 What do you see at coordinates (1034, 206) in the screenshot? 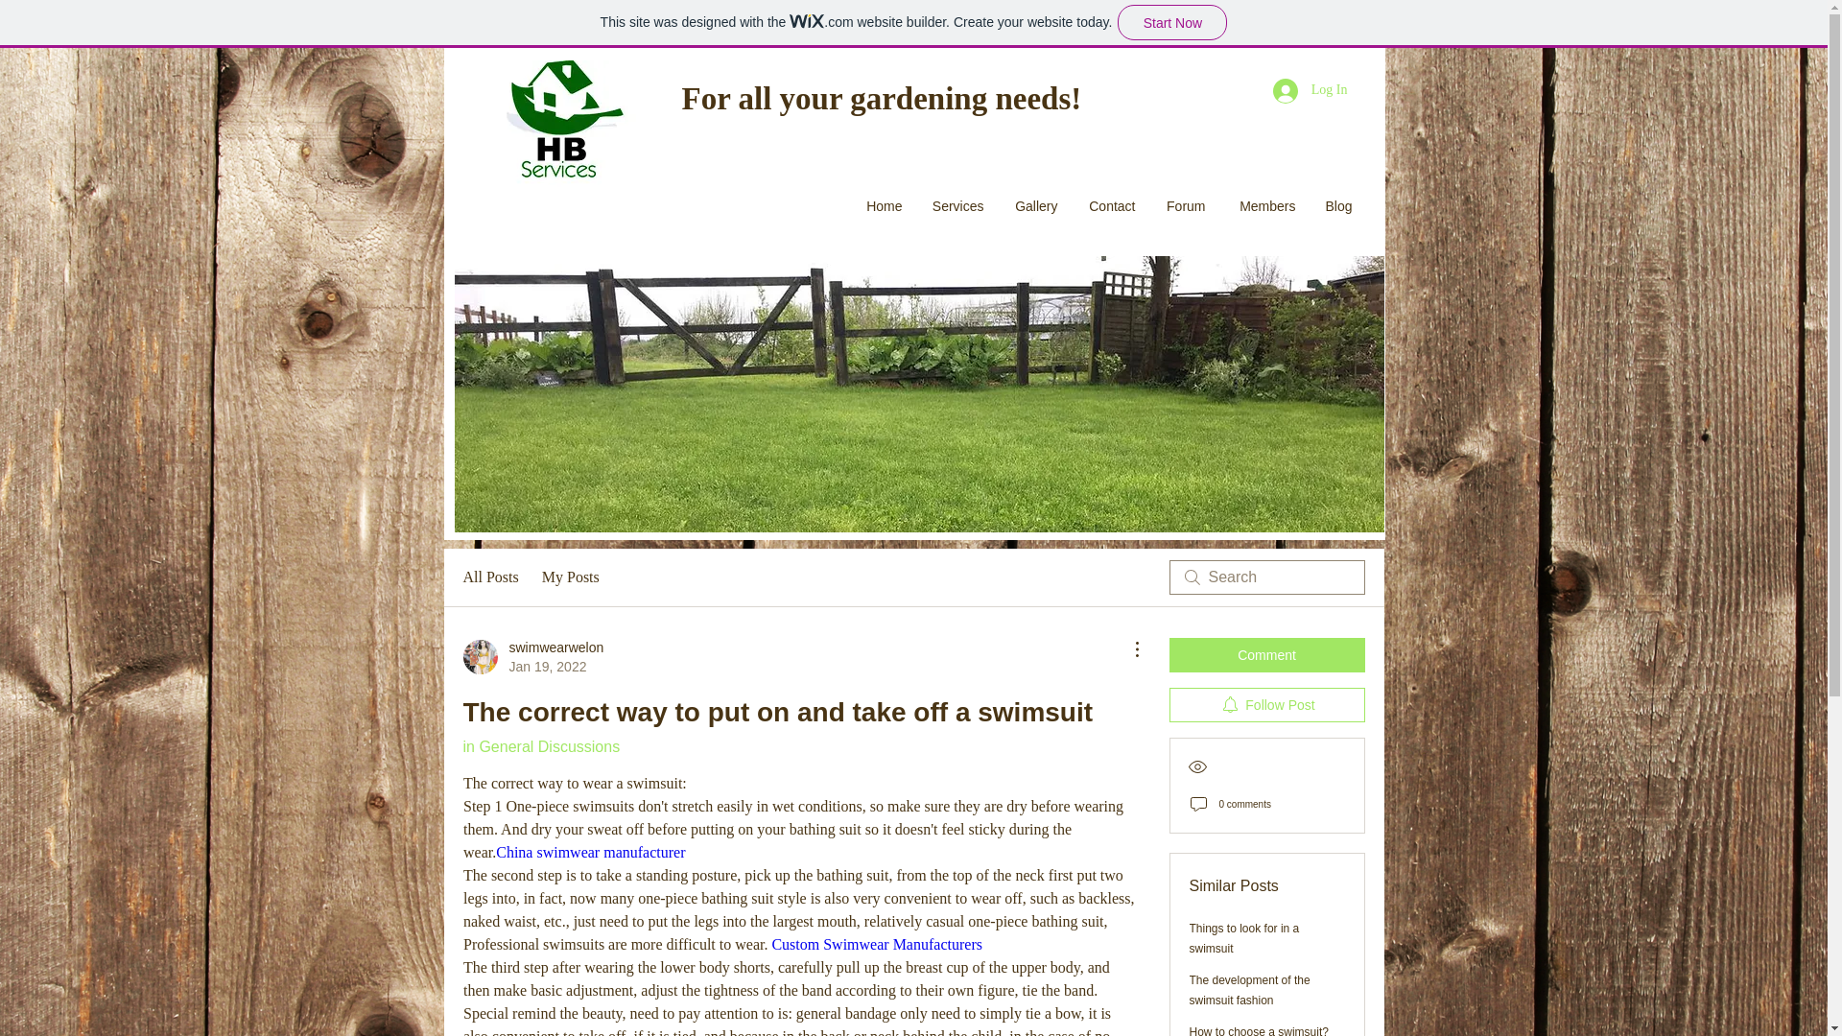
I see `Gallery` at bounding box center [1034, 206].